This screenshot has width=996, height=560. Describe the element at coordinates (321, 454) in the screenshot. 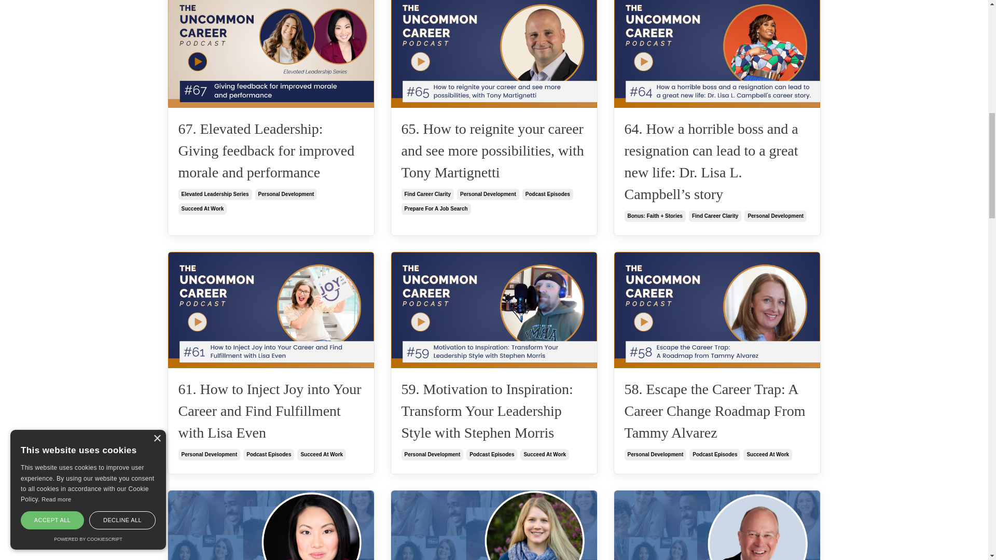

I see `Succeed At Work` at that location.